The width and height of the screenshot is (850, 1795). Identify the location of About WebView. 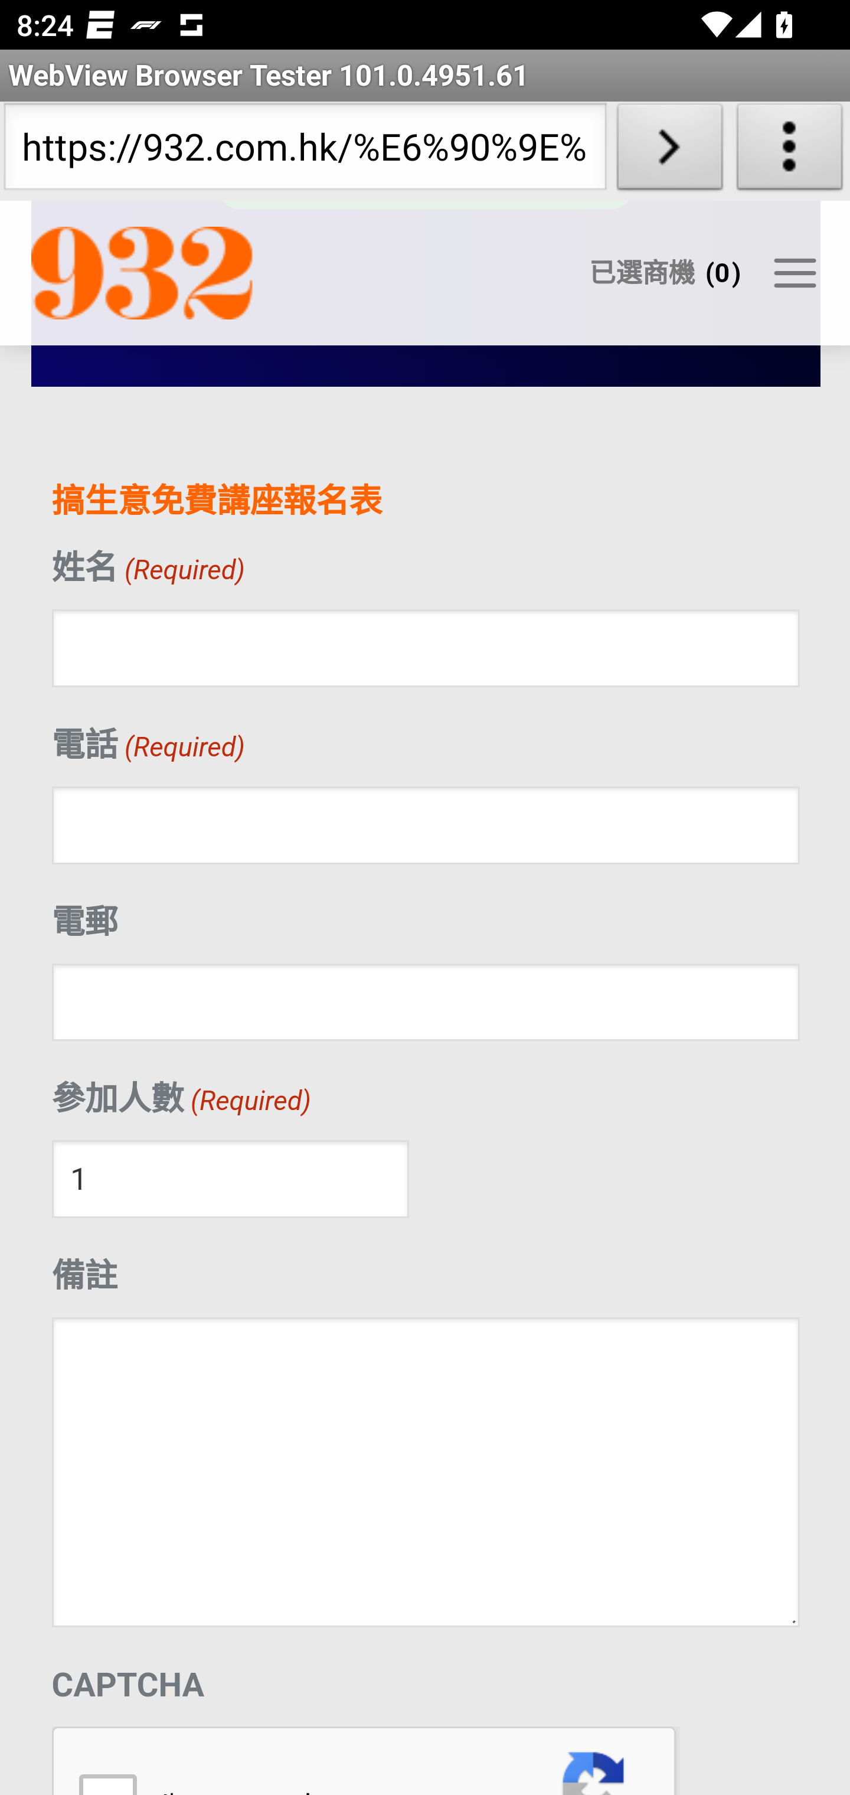
(790, 151).